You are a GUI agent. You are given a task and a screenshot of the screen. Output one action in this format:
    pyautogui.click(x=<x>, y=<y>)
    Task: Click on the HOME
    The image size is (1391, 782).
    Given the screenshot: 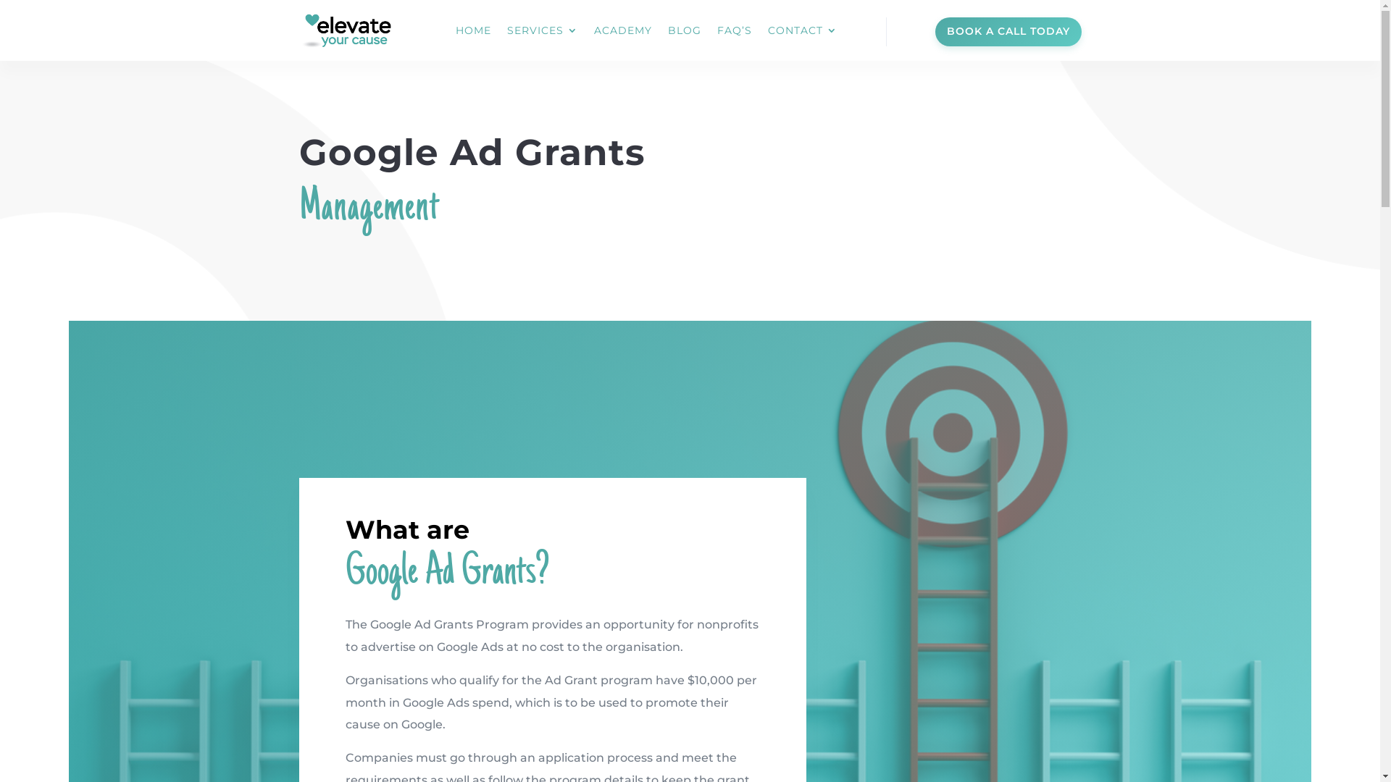 What is the action you would take?
    pyautogui.click(x=474, y=30)
    